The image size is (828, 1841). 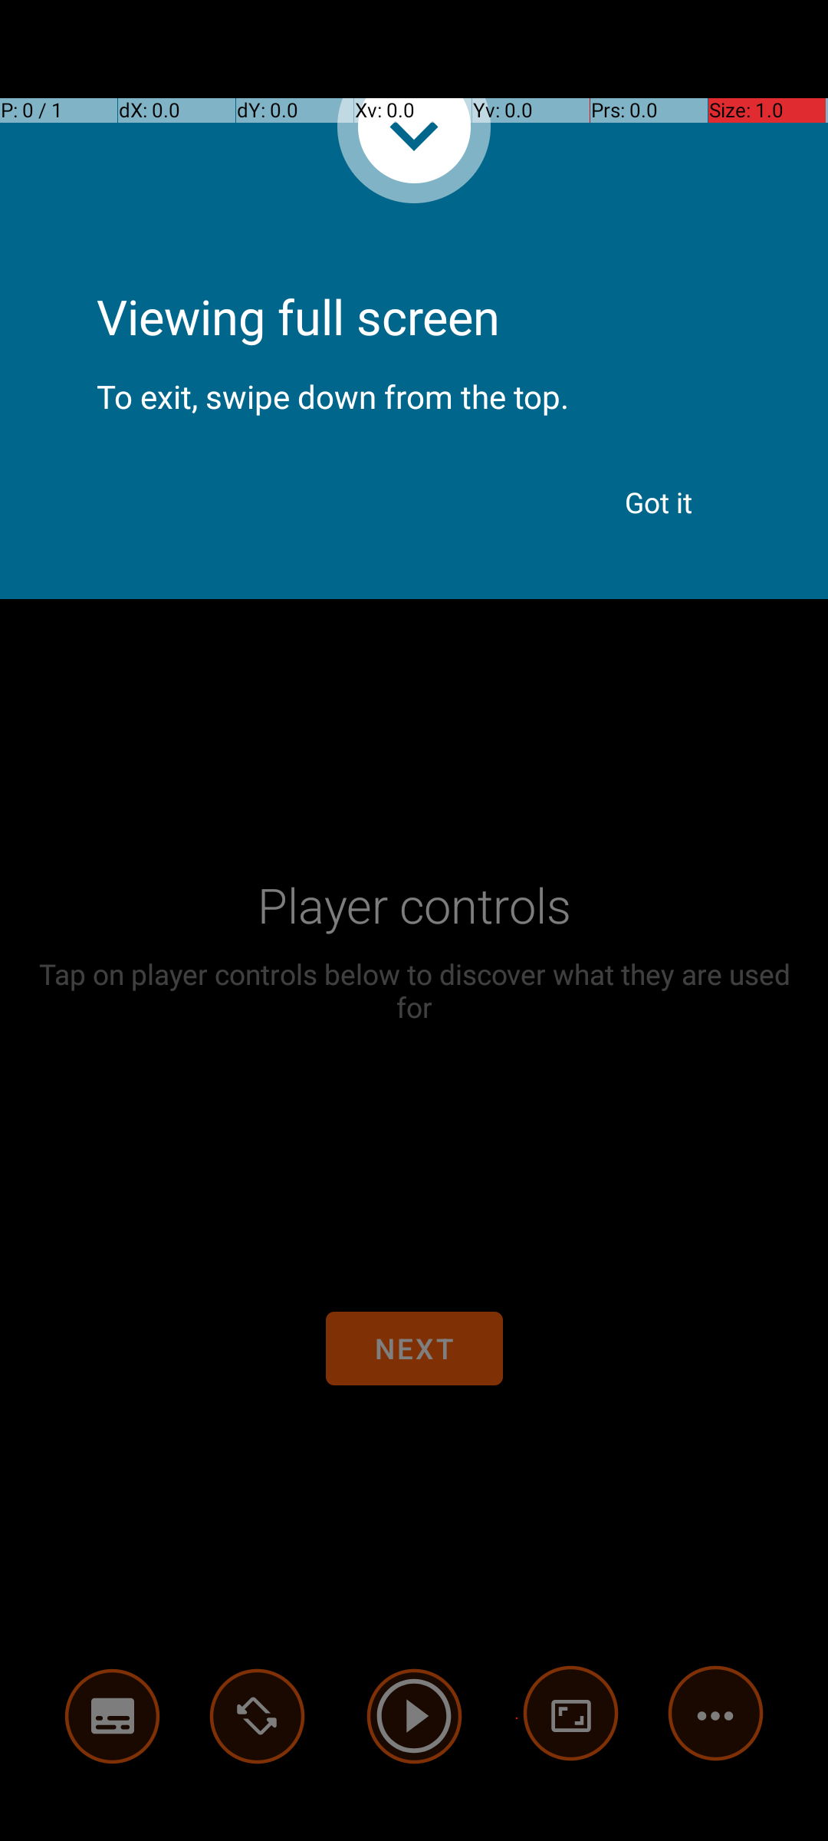 What do you see at coordinates (414, 920) in the screenshot?
I see `Video player. Tap to show controls. Tap the back button to hide them` at bounding box center [414, 920].